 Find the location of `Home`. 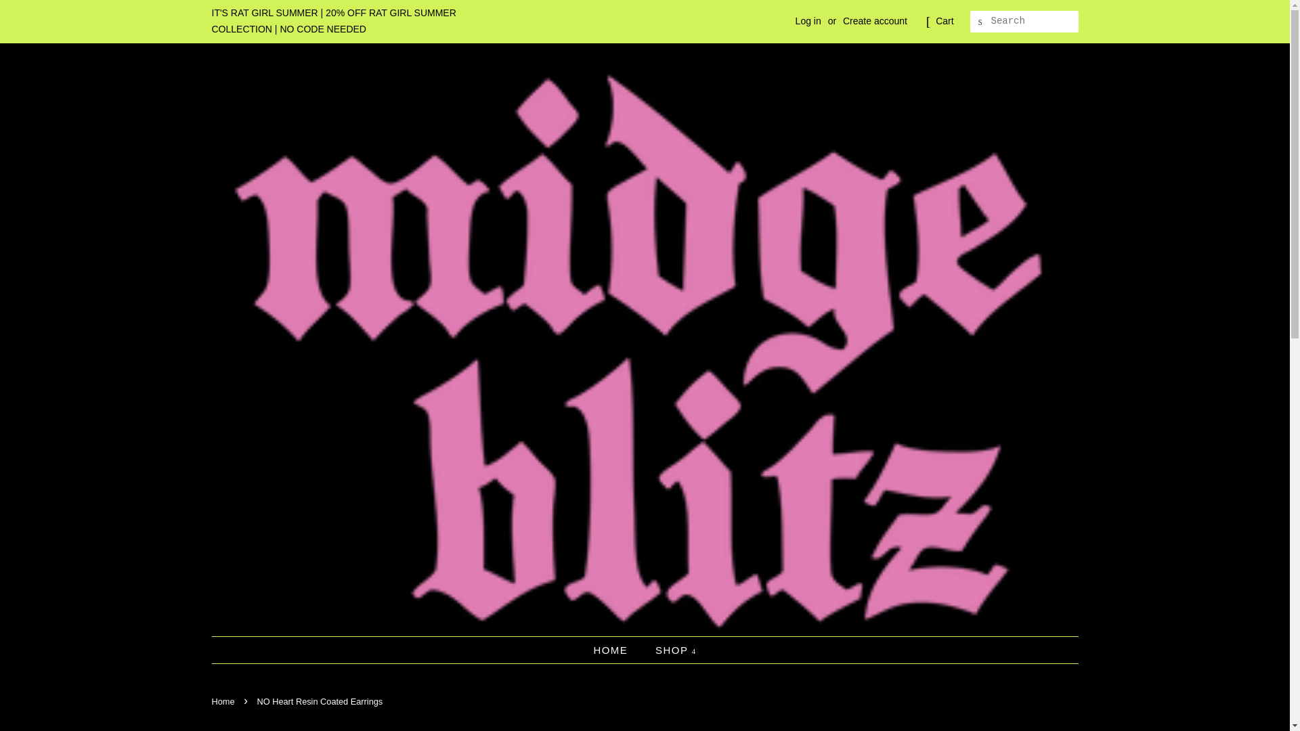

Home is located at coordinates (224, 701).